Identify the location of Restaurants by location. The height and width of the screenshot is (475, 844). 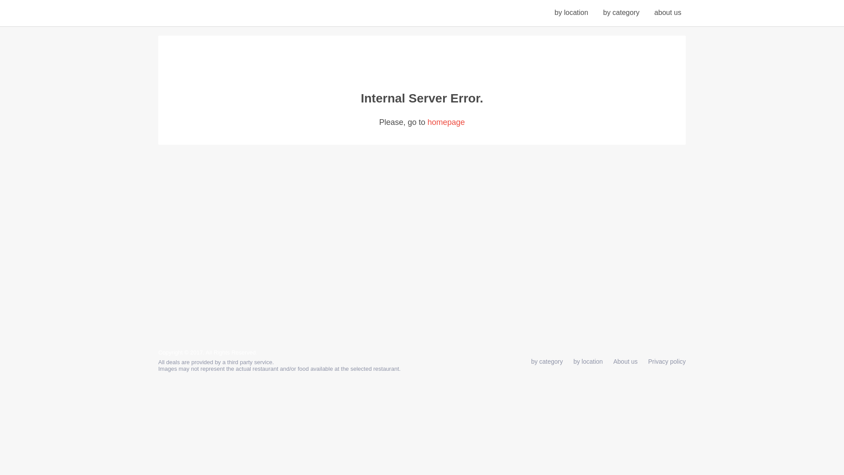
(571, 12).